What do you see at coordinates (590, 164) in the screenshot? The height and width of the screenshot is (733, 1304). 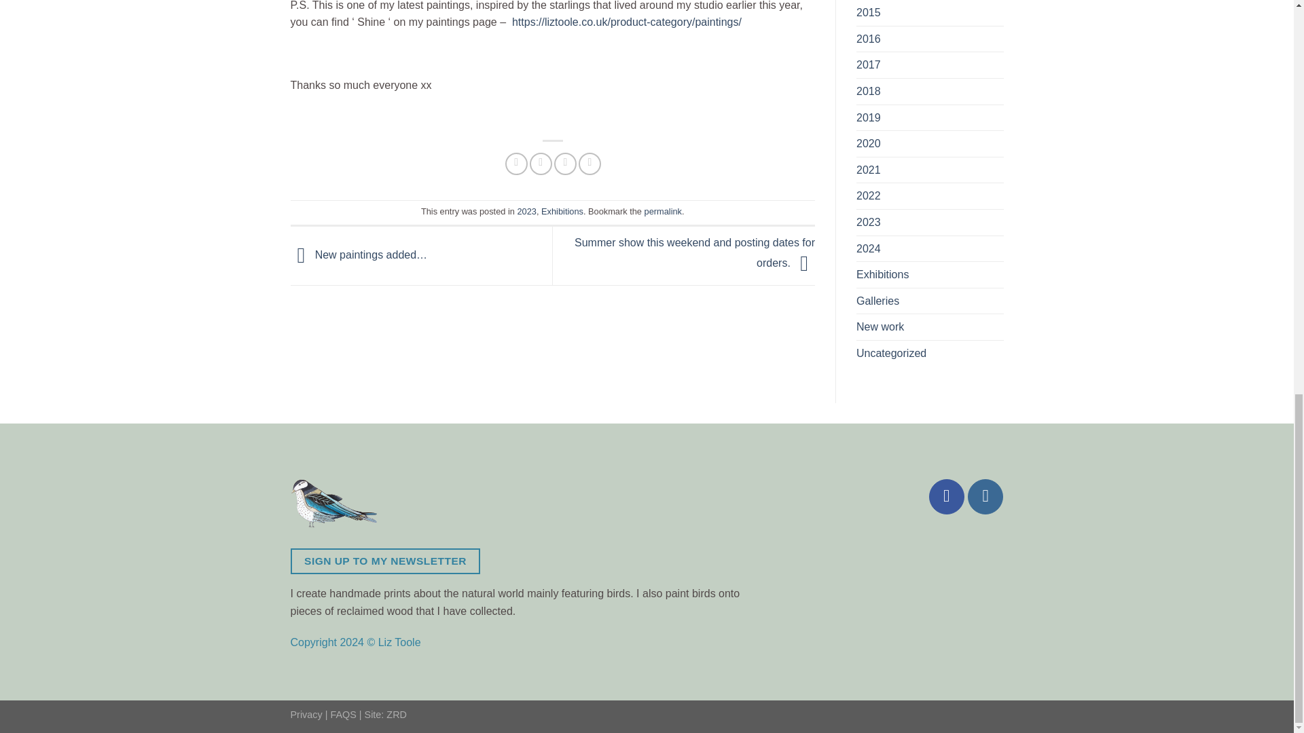 I see `Pin on Pinterest` at bounding box center [590, 164].